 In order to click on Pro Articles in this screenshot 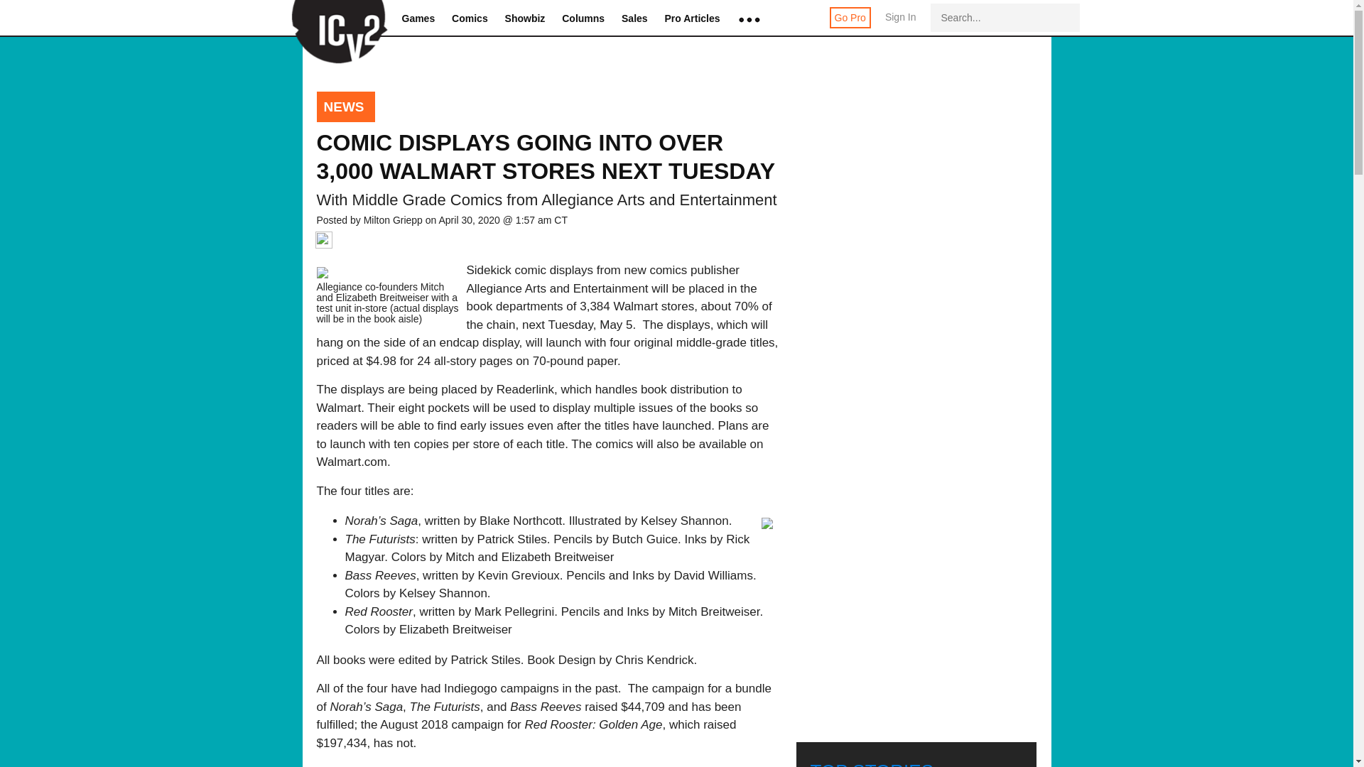, I will do `click(692, 19)`.